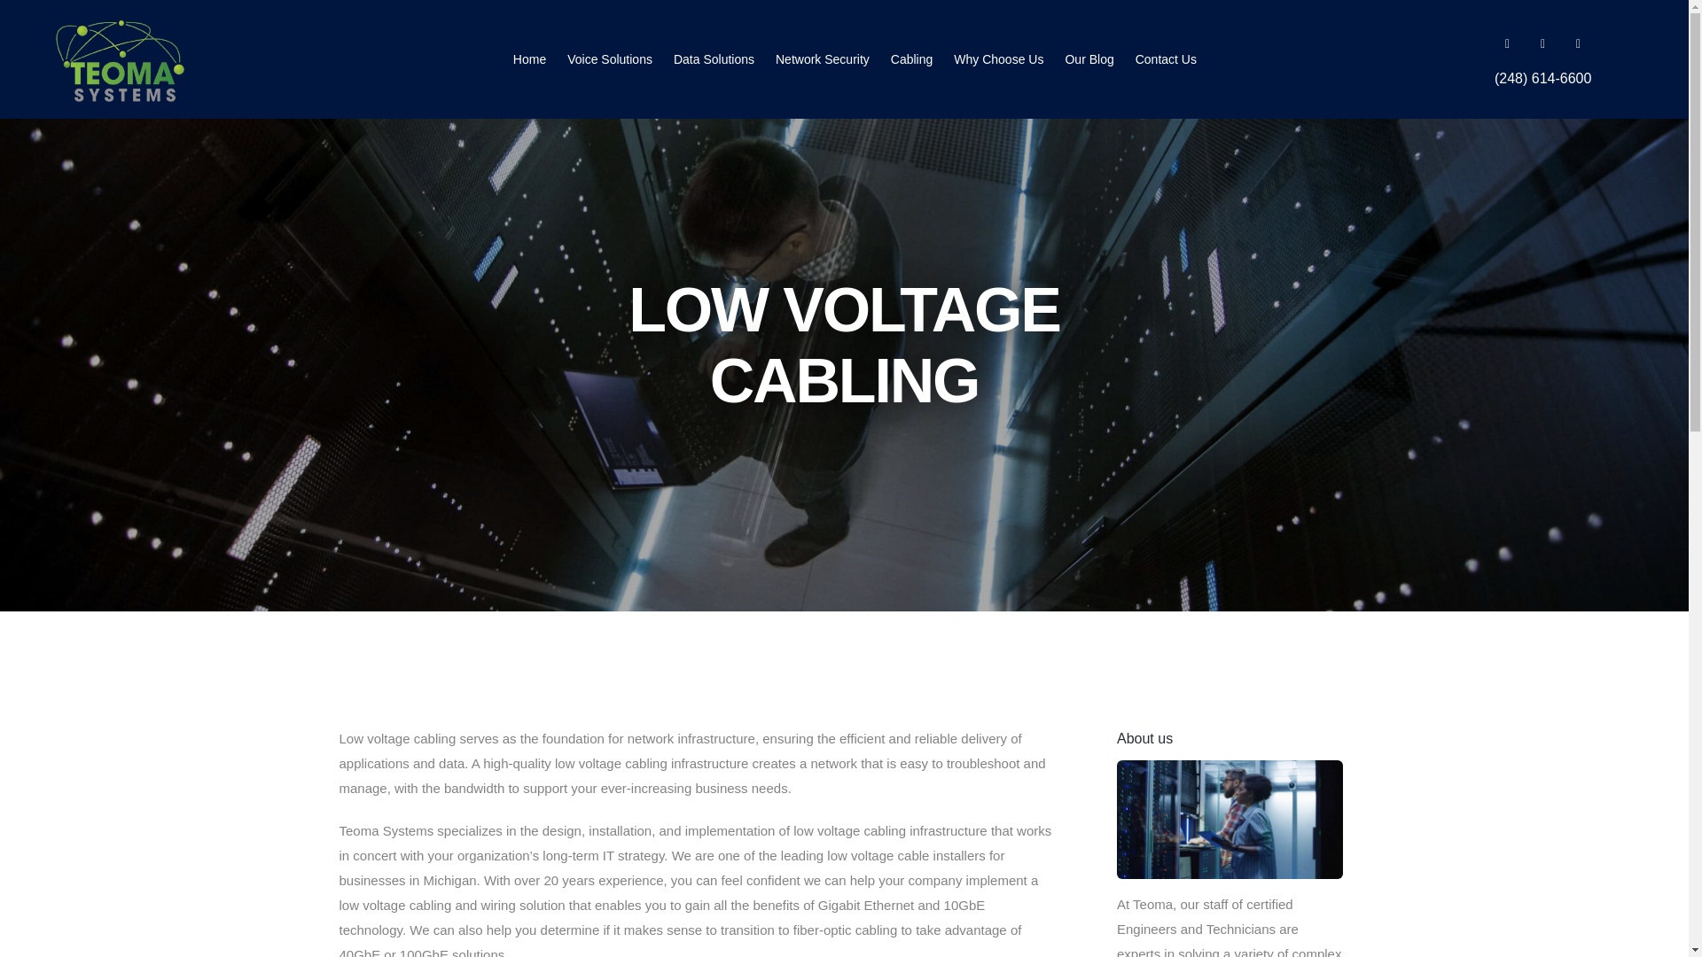  I want to click on Voice Solutions, so click(609, 58).